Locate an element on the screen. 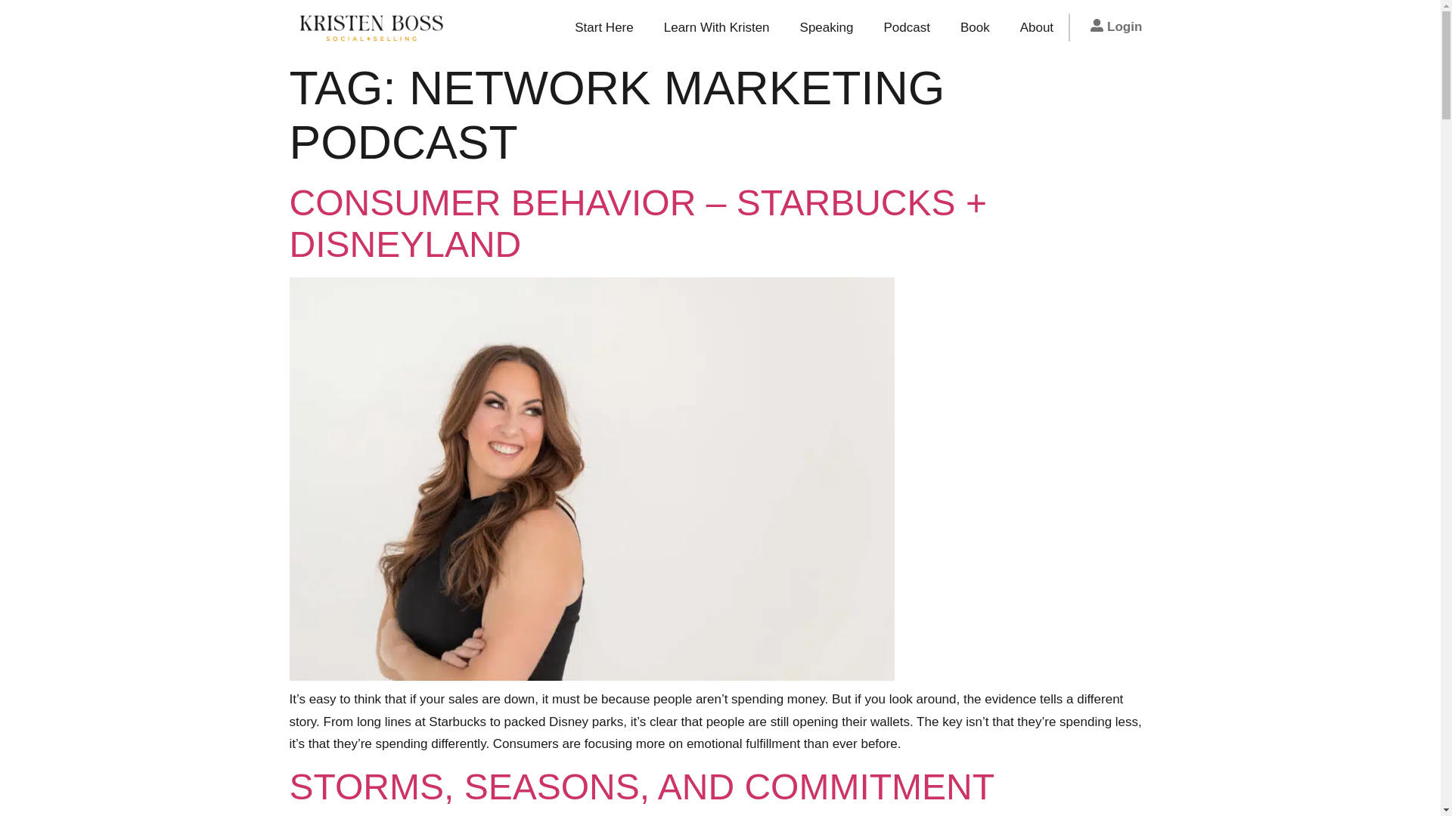 The height and width of the screenshot is (816, 1452). STORMS, SEASONS, AND COMMITMENT is located at coordinates (641, 787).